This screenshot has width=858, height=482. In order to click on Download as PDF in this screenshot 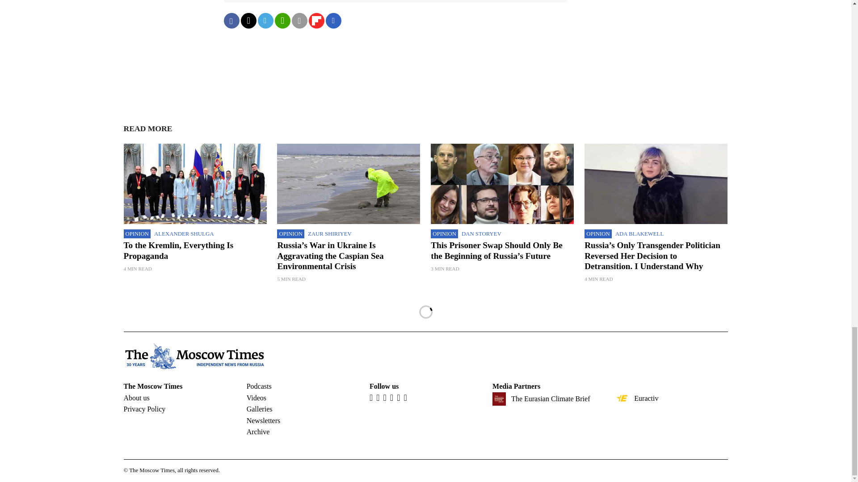, I will do `click(333, 21)`.